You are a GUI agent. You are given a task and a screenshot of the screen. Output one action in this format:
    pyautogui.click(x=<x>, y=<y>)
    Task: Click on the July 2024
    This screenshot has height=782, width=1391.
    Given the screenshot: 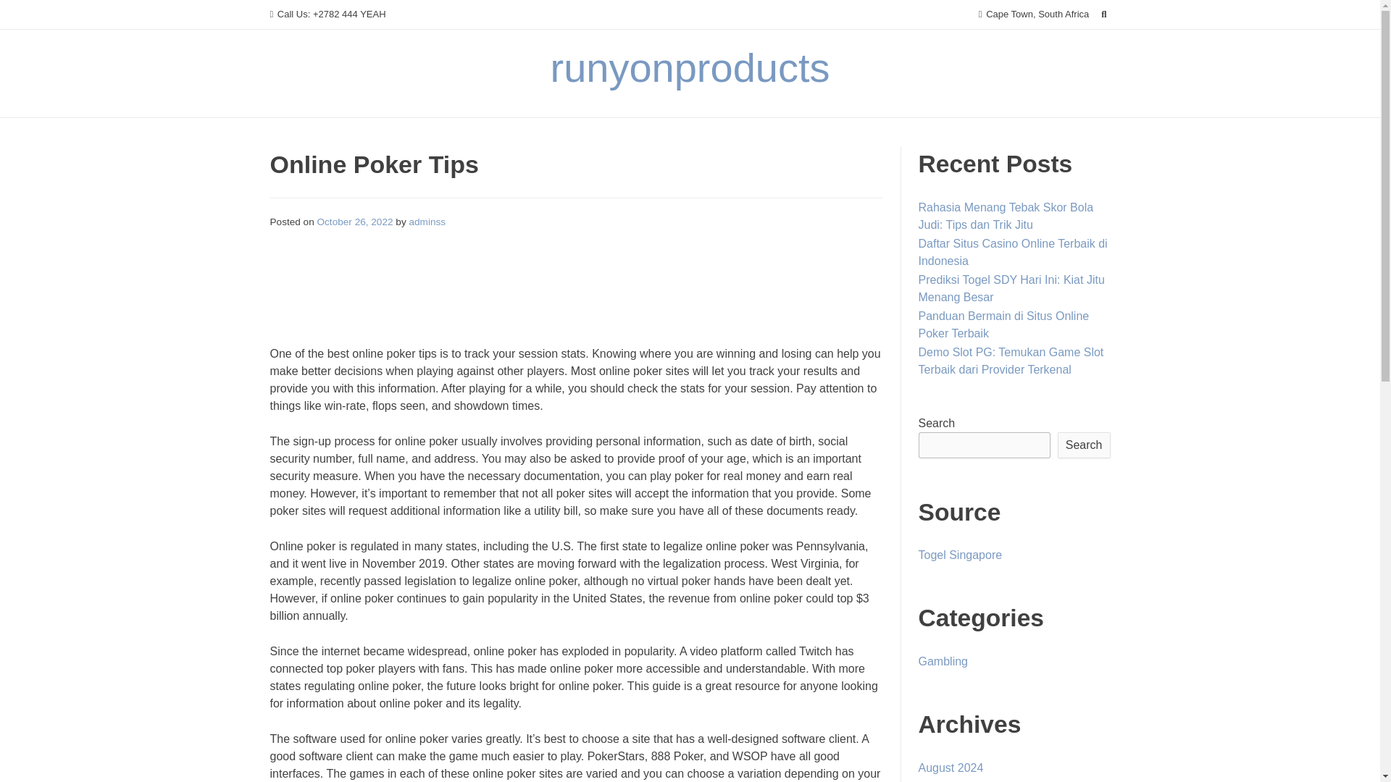 What is the action you would take?
    pyautogui.click(x=943, y=781)
    